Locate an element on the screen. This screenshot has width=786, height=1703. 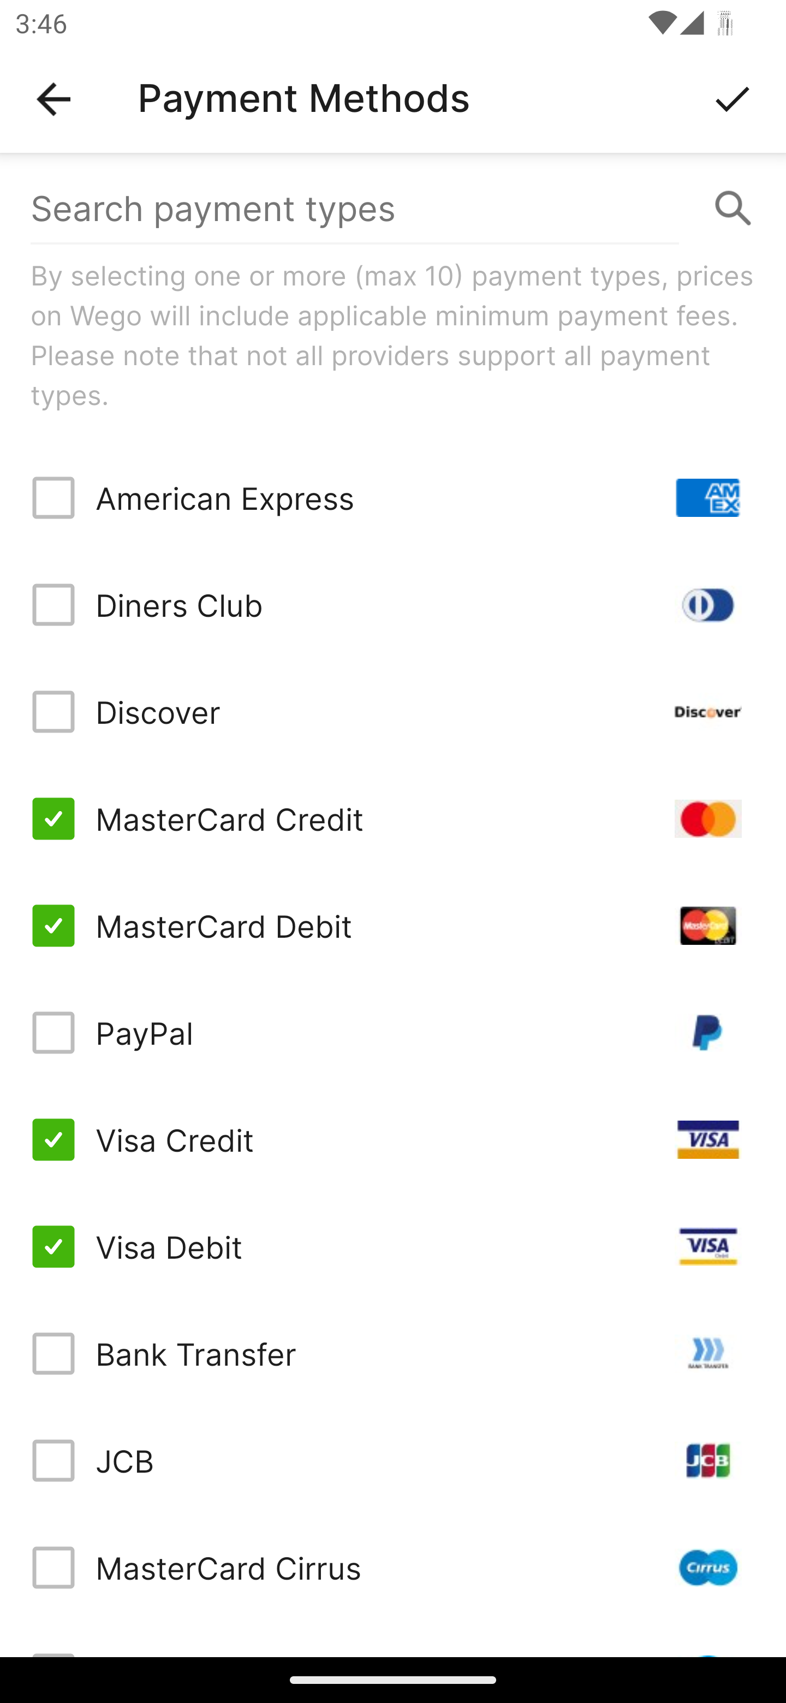
JCB is located at coordinates (393, 1460).